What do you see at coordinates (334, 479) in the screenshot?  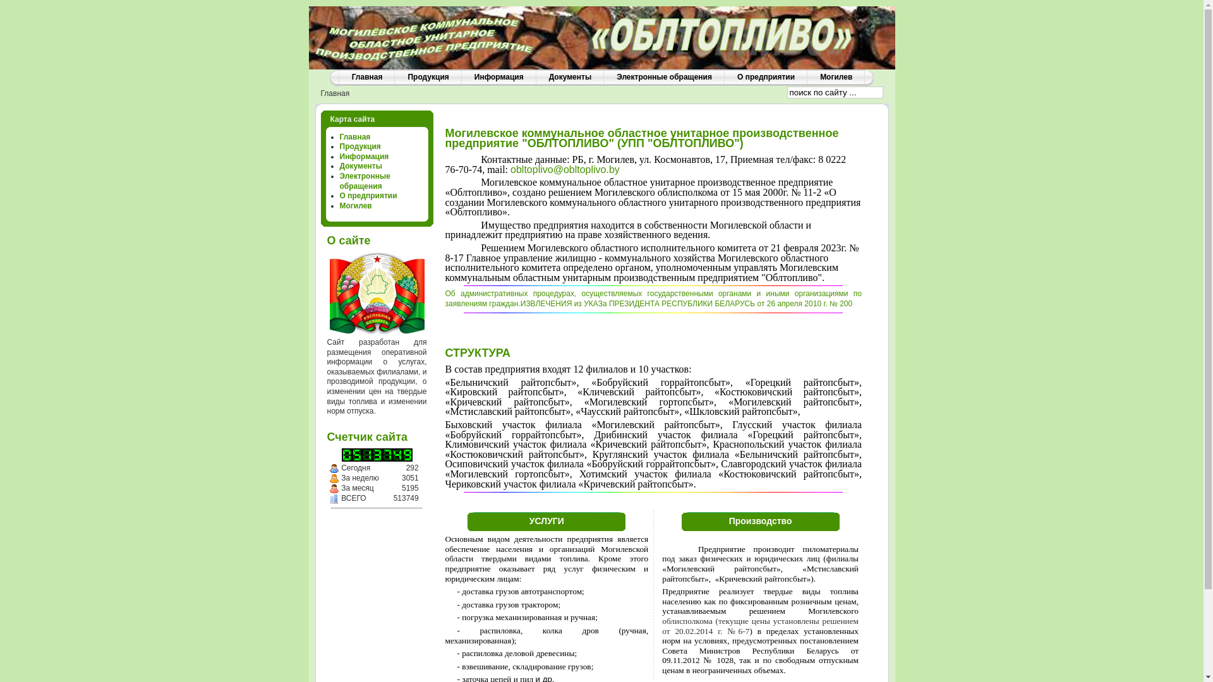 I see `2023-11-20 -> 2023-11-25` at bounding box center [334, 479].